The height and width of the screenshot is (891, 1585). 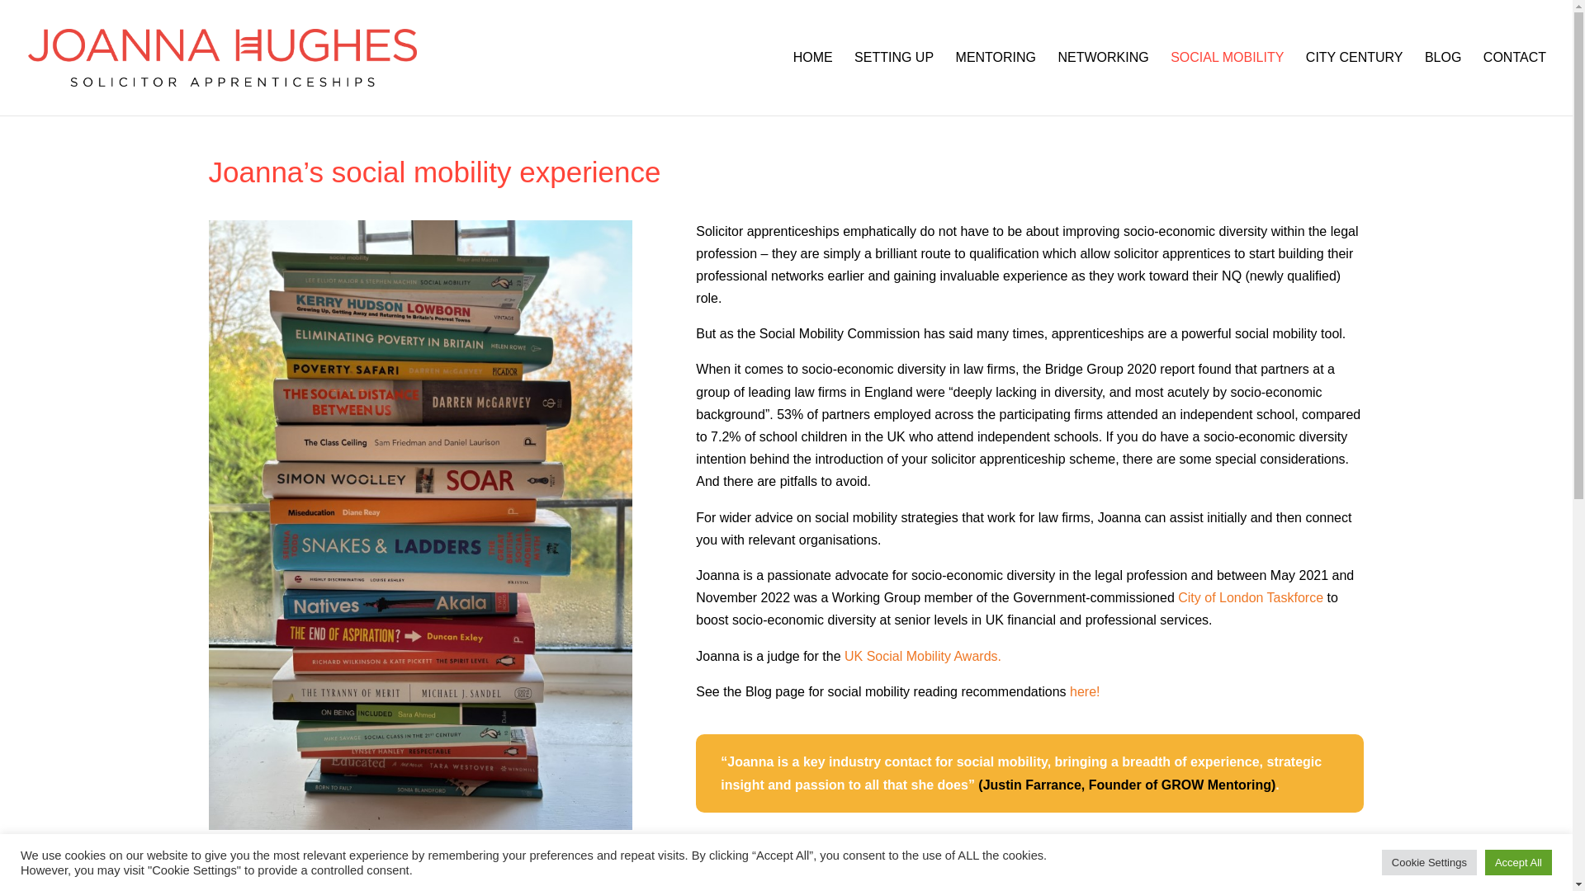 What do you see at coordinates (996, 83) in the screenshot?
I see `MENTORING` at bounding box center [996, 83].